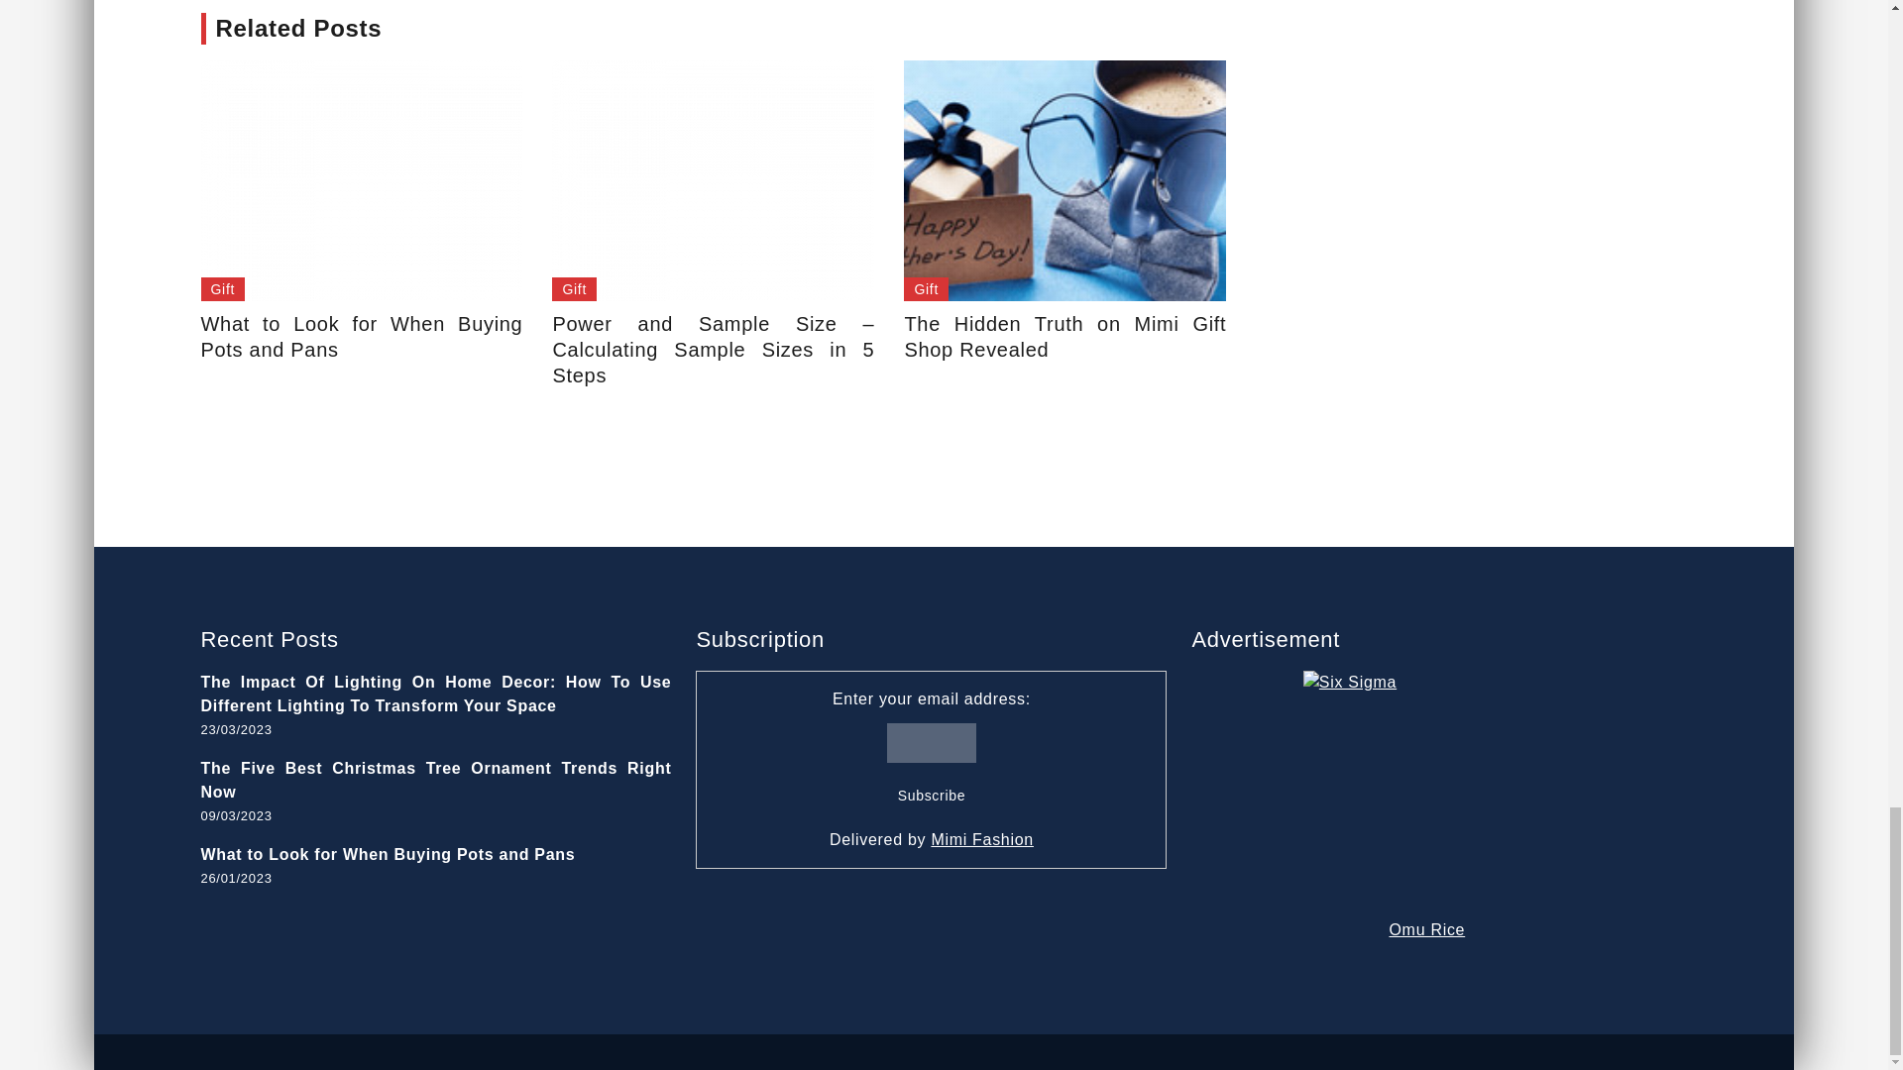 Image resolution: width=1903 pixels, height=1070 pixels. Describe the element at coordinates (361, 180) in the screenshot. I see `What to Look for When Buying Pots and Pans` at that location.